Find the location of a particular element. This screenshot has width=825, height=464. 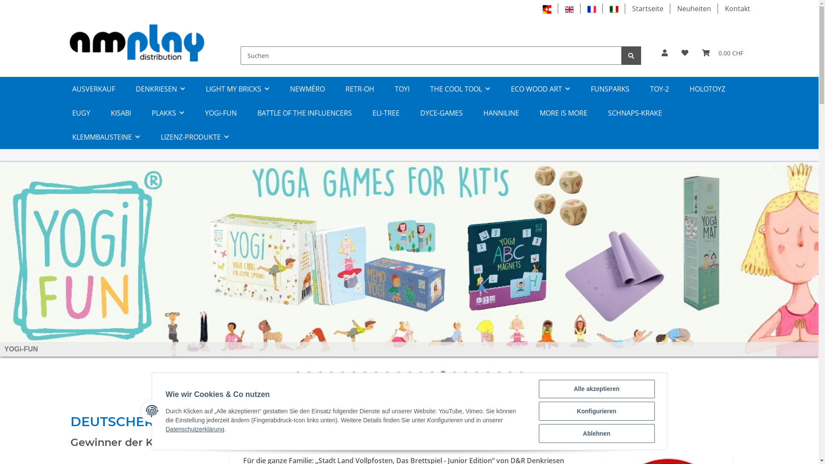

ECO WOOD ART is located at coordinates (540, 89).